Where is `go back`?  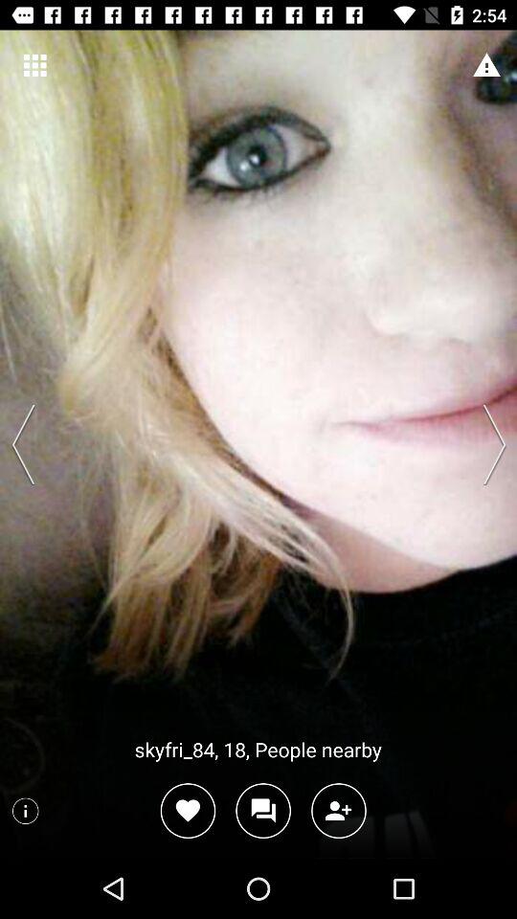 go back is located at coordinates (28, 444).